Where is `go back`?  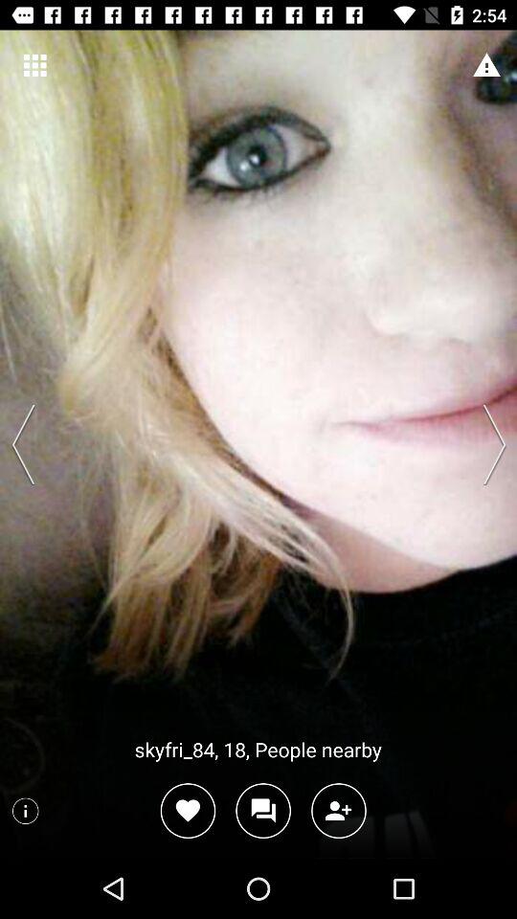 go back is located at coordinates (28, 444).